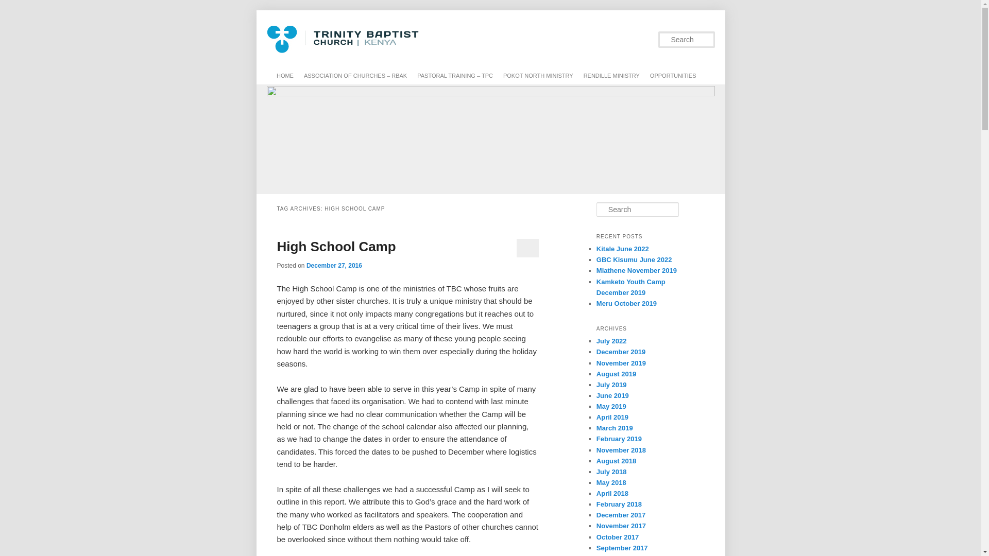 This screenshot has width=989, height=556. I want to click on Skip to primary content, so click(321, 75).